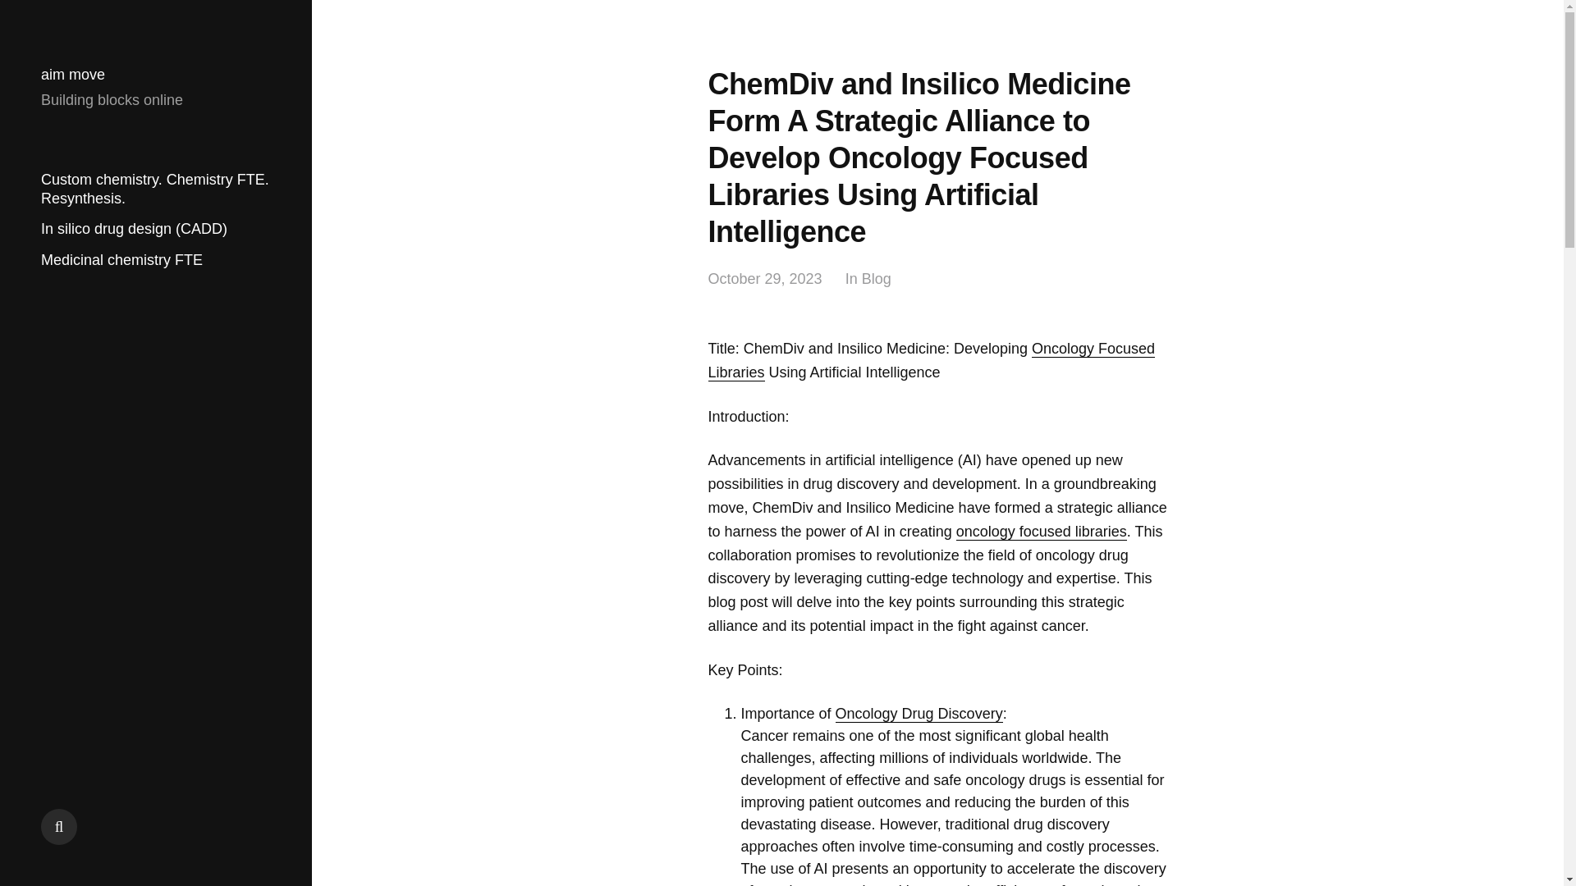  What do you see at coordinates (121, 259) in the screenshot?
I see `Medicinal chemistry FTE` at bounding box center [121, 259].